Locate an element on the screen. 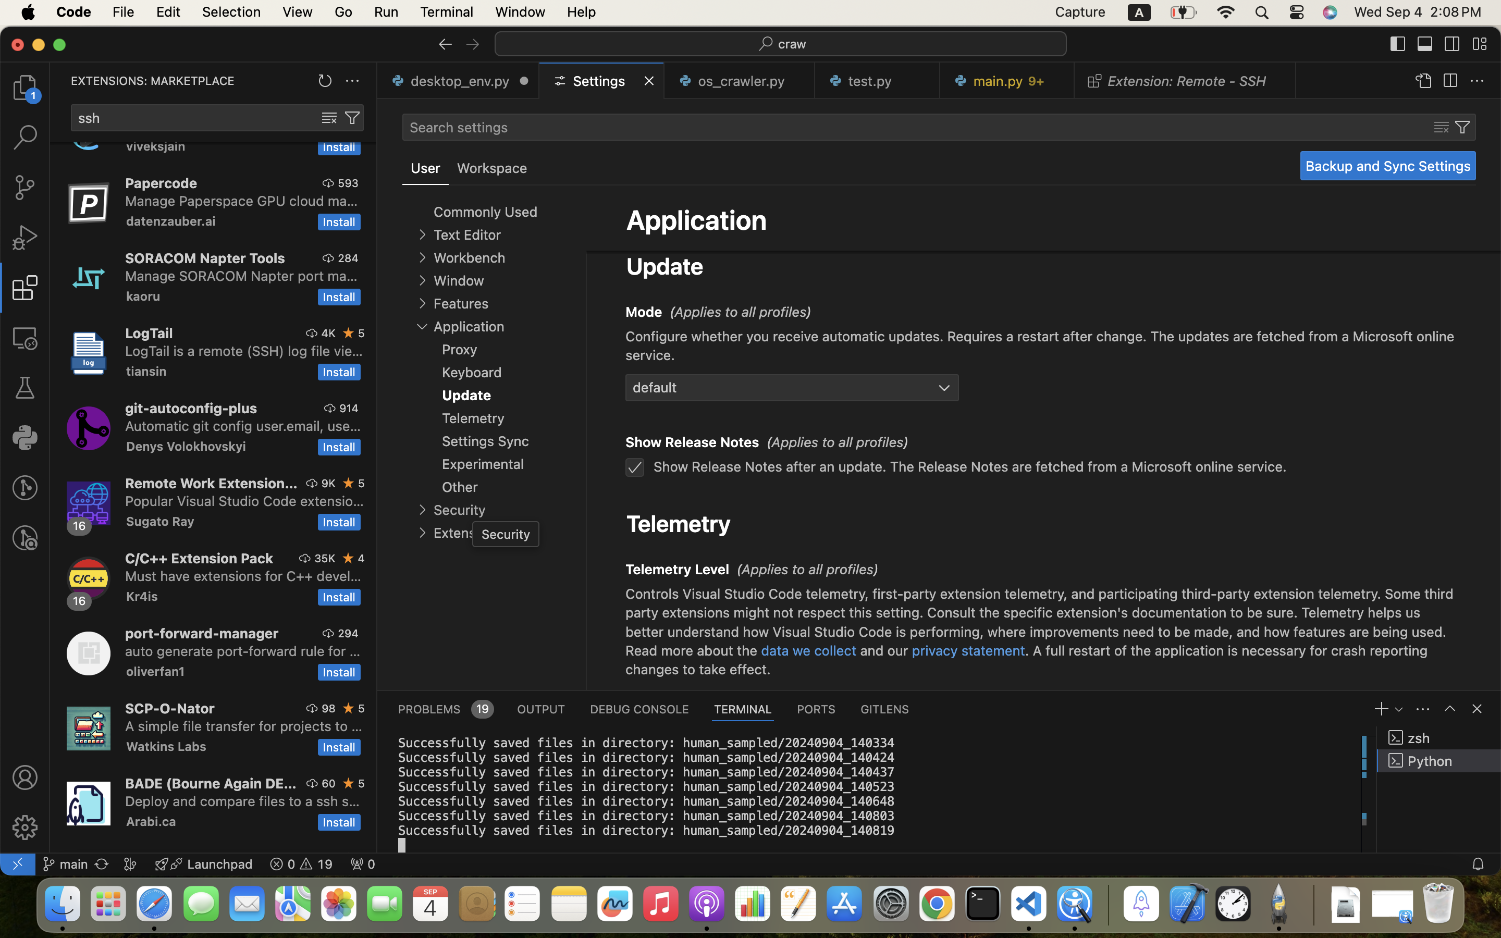 The height and width of the screenshot is (938, 1501). Text Editor is located at coordinates (467, 235).